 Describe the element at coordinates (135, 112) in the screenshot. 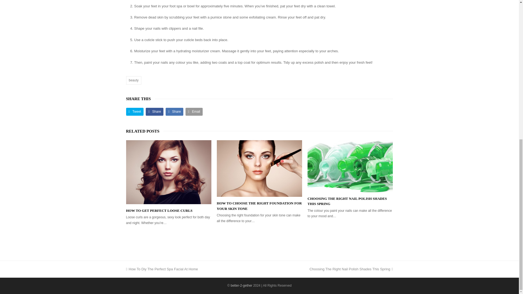

I see `How To Choose The Right Foundation For Your Skin Tone` at that location.